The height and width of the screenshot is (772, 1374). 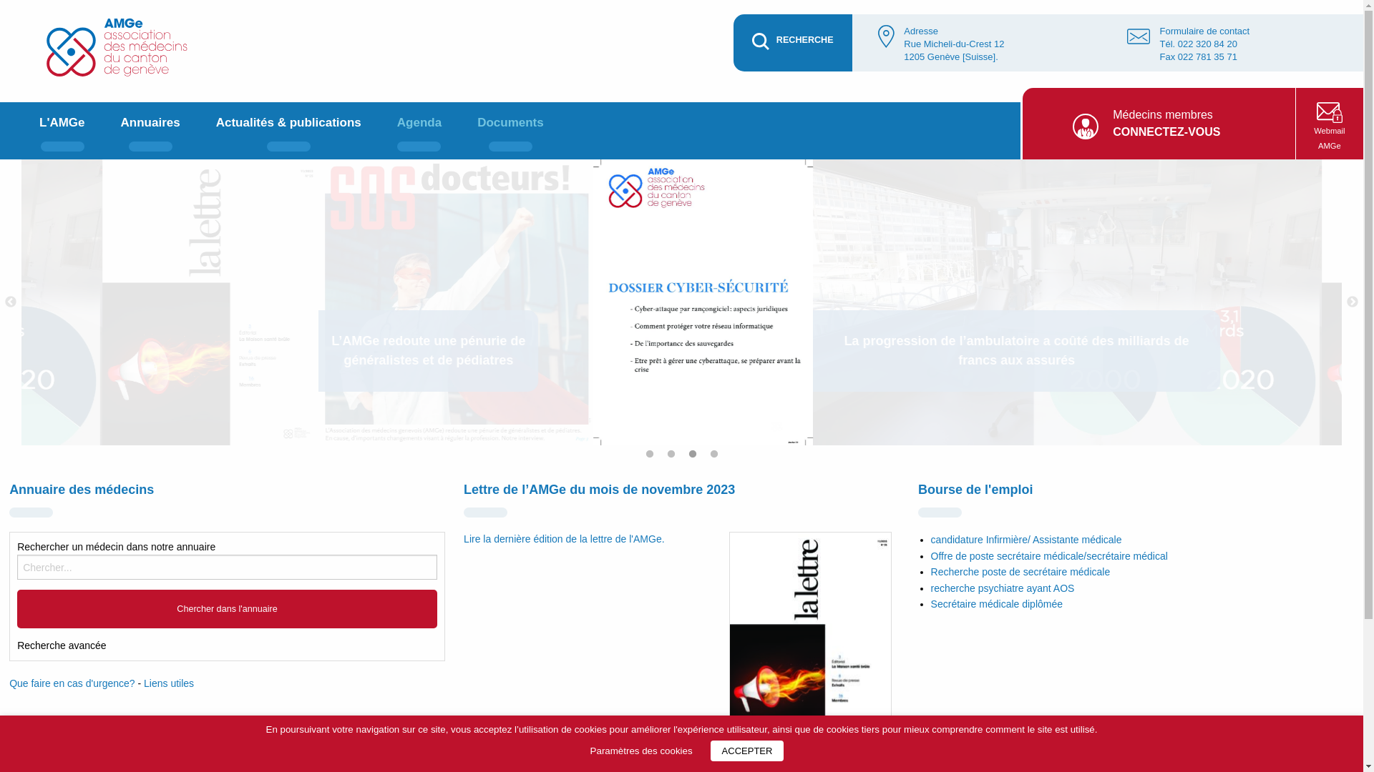 I want to click on Chercher dans l'annuaire, so click(x=228, y=609).